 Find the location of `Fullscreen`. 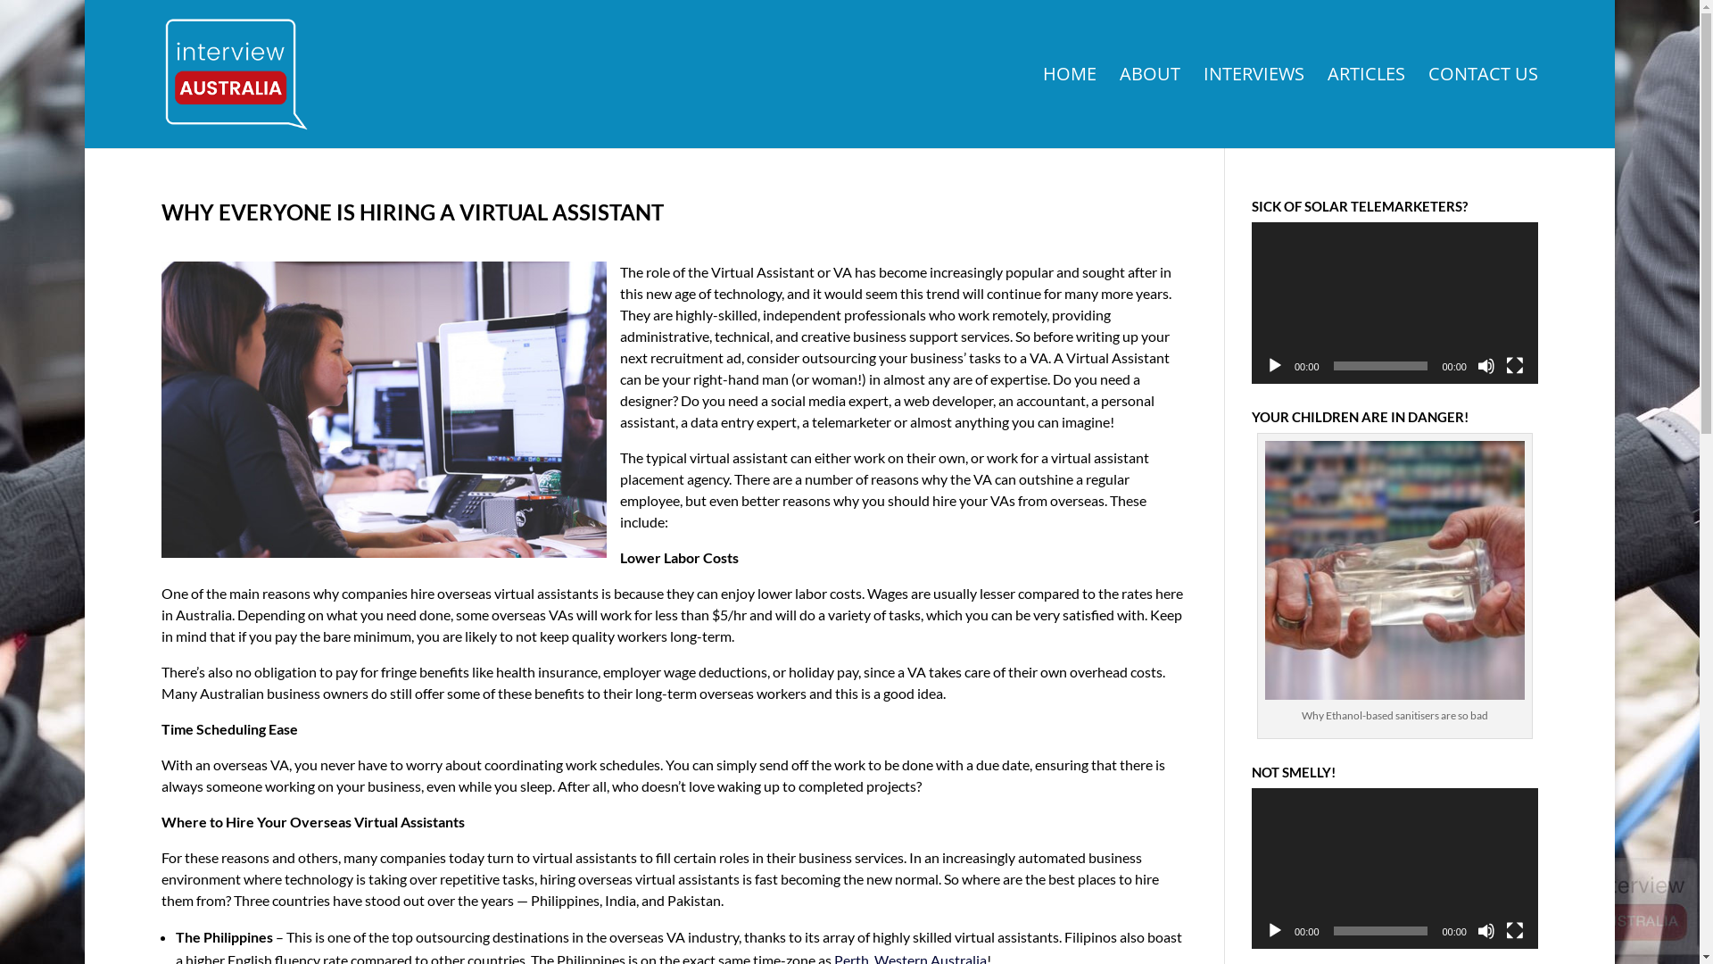

Fullscreen is located at coordinates (1515, 931).